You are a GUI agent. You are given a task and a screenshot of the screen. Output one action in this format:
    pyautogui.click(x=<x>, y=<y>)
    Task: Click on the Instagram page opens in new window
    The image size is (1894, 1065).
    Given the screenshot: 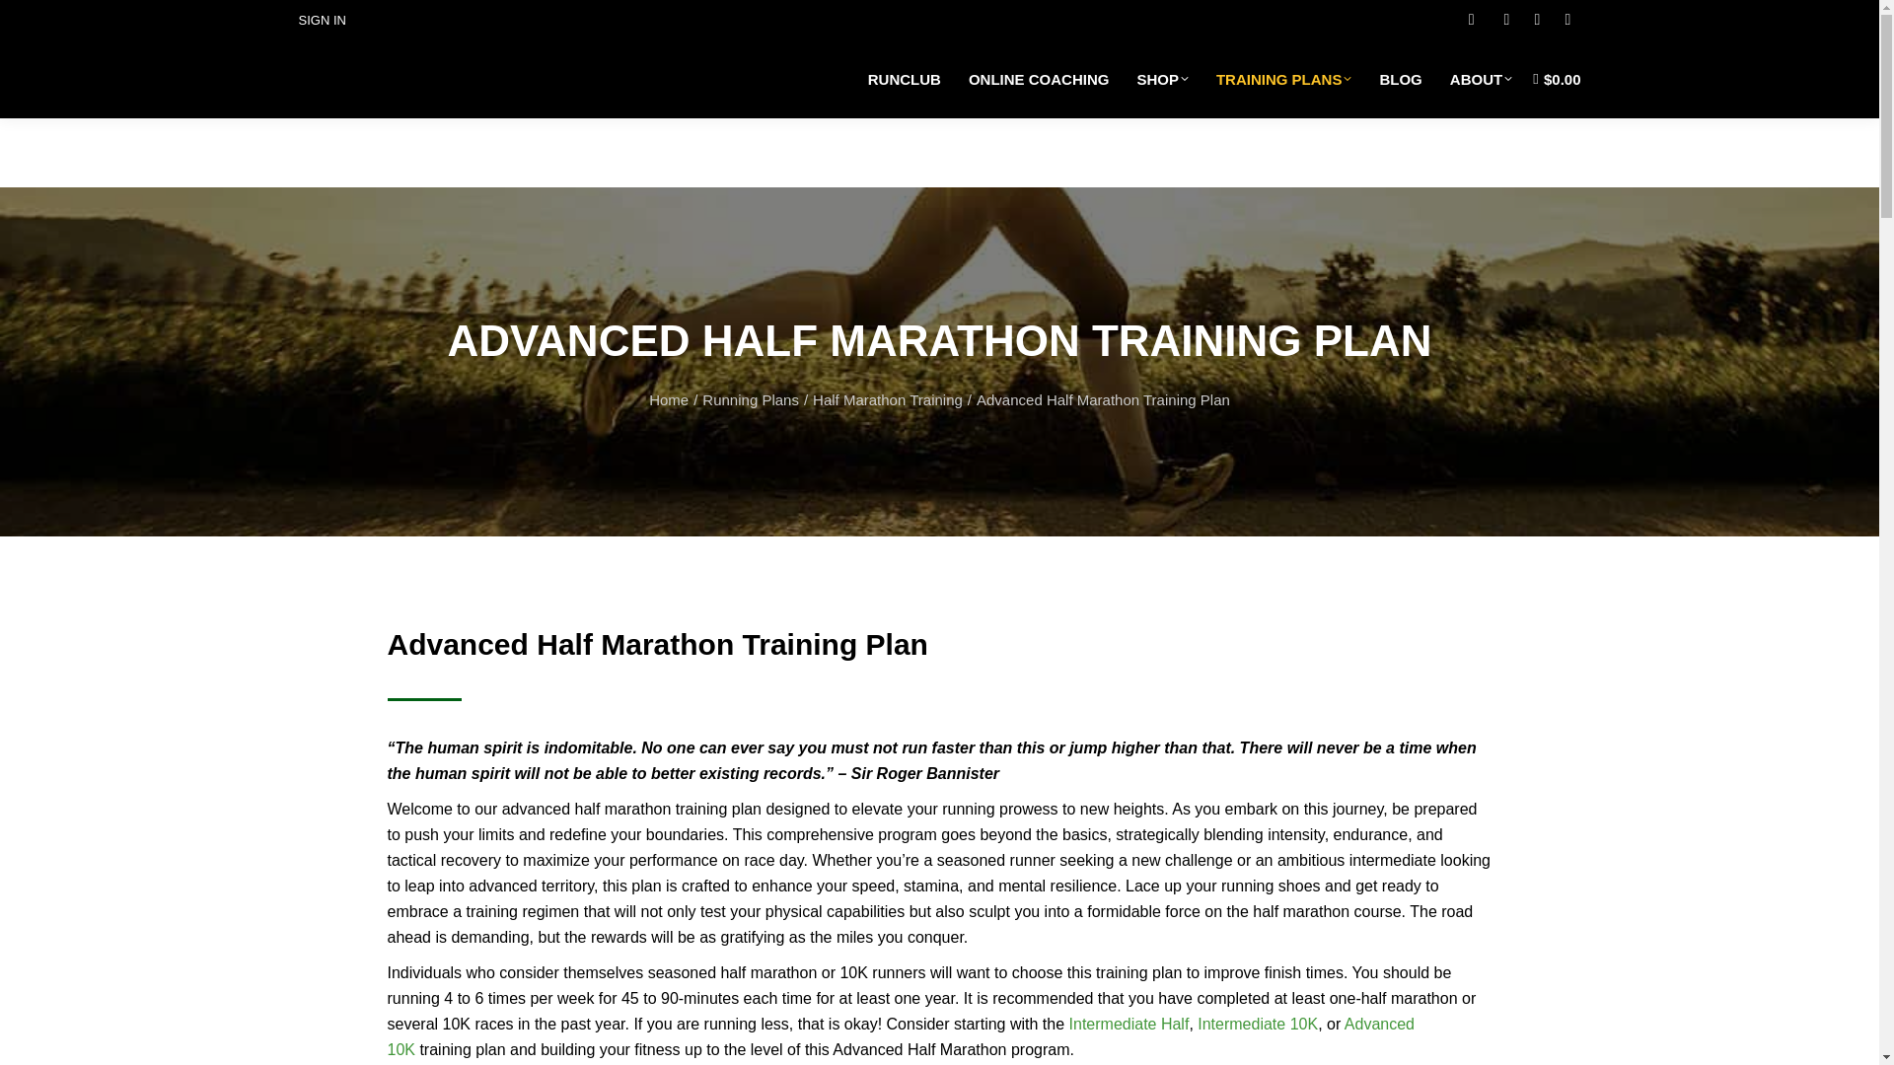 What is the action you would take?
    pyautogui.click(x=1566, y=20)
    